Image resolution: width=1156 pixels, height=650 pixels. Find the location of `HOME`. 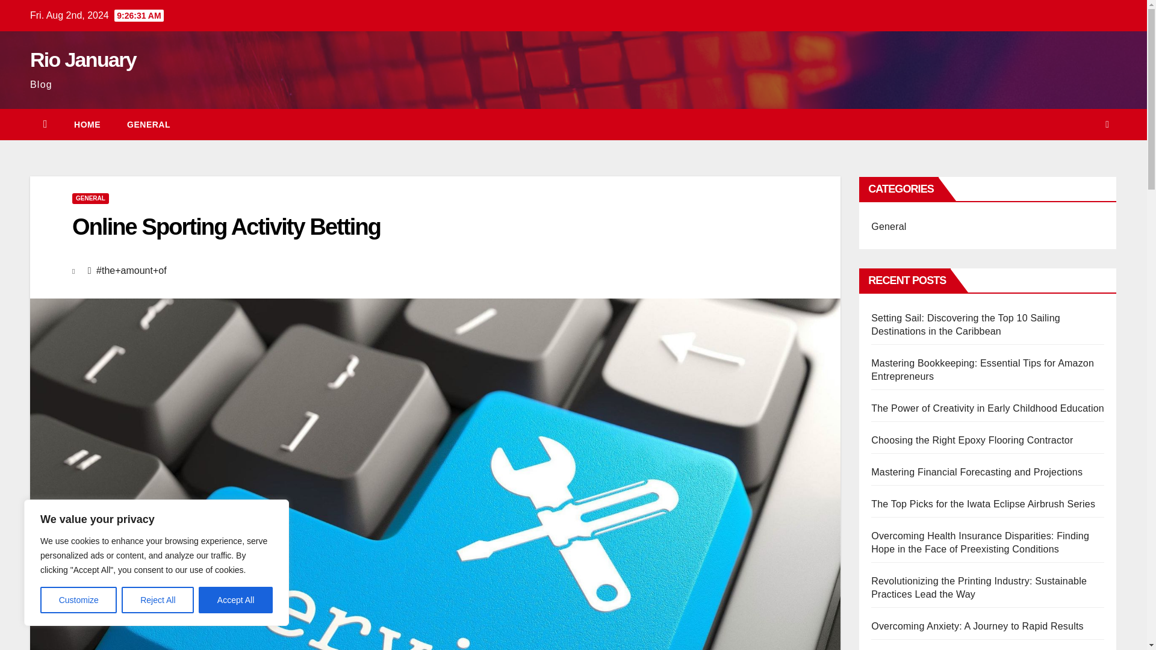

HOME is located at coordinates (87, 125).